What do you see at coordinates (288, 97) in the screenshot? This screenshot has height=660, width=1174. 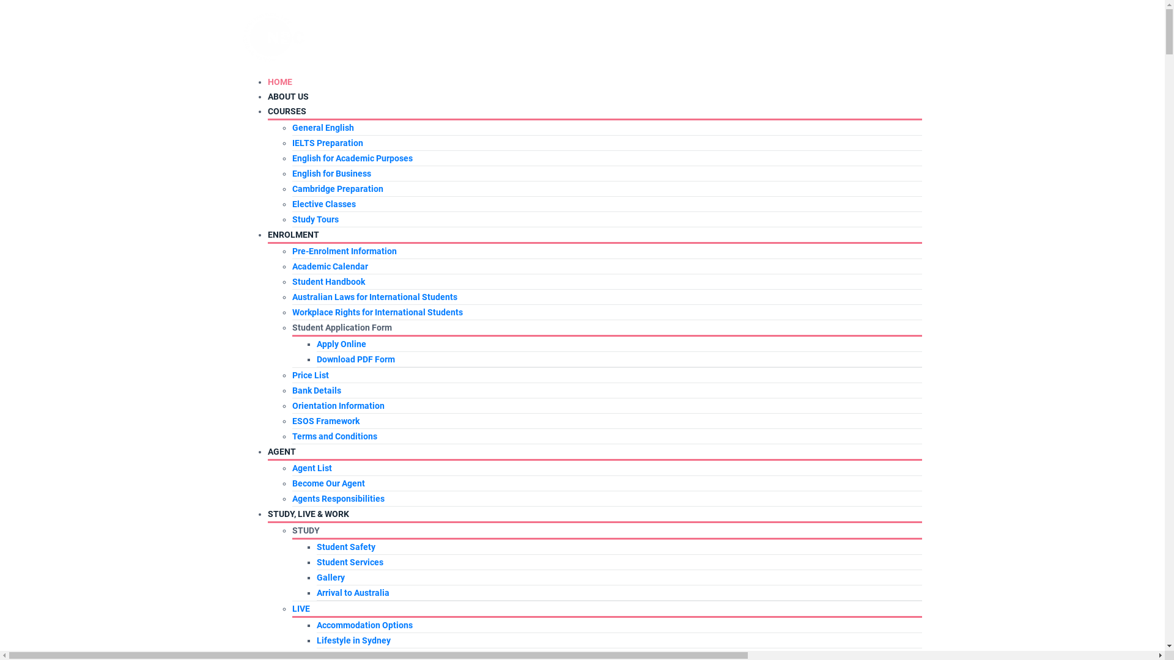 I see `ABOUT US` at bounding box center [288, 97].